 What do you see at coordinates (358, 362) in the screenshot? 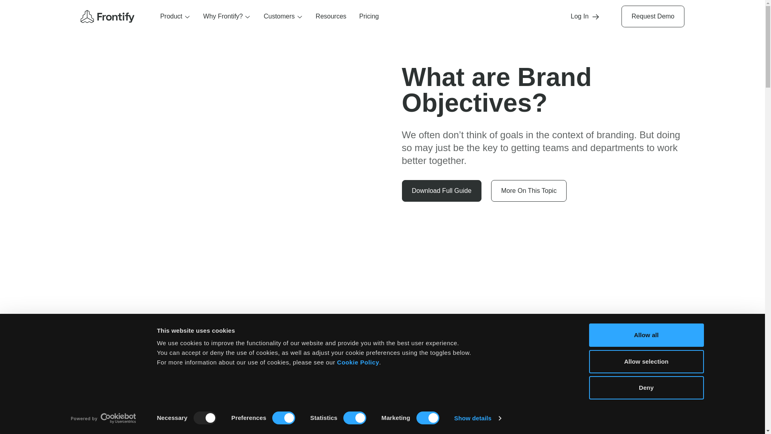
I see `Cookie Policy` at bounding box center [358, 362].